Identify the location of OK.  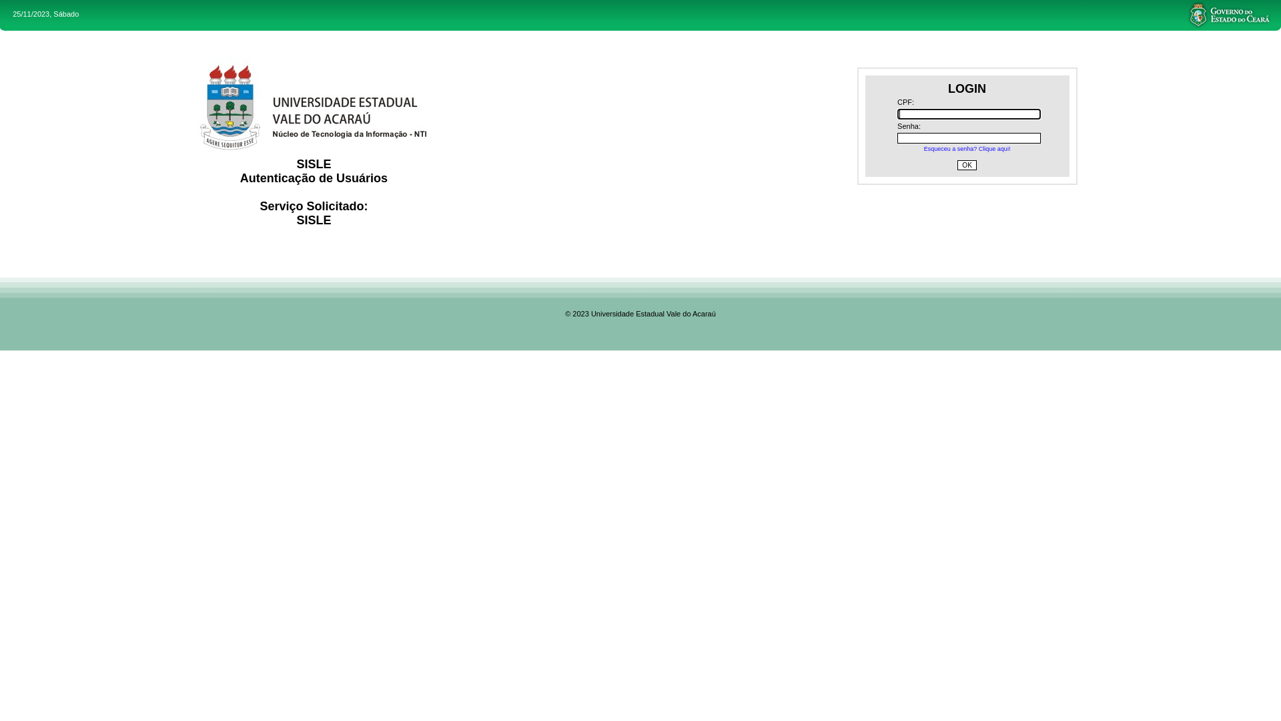
(680, 260).